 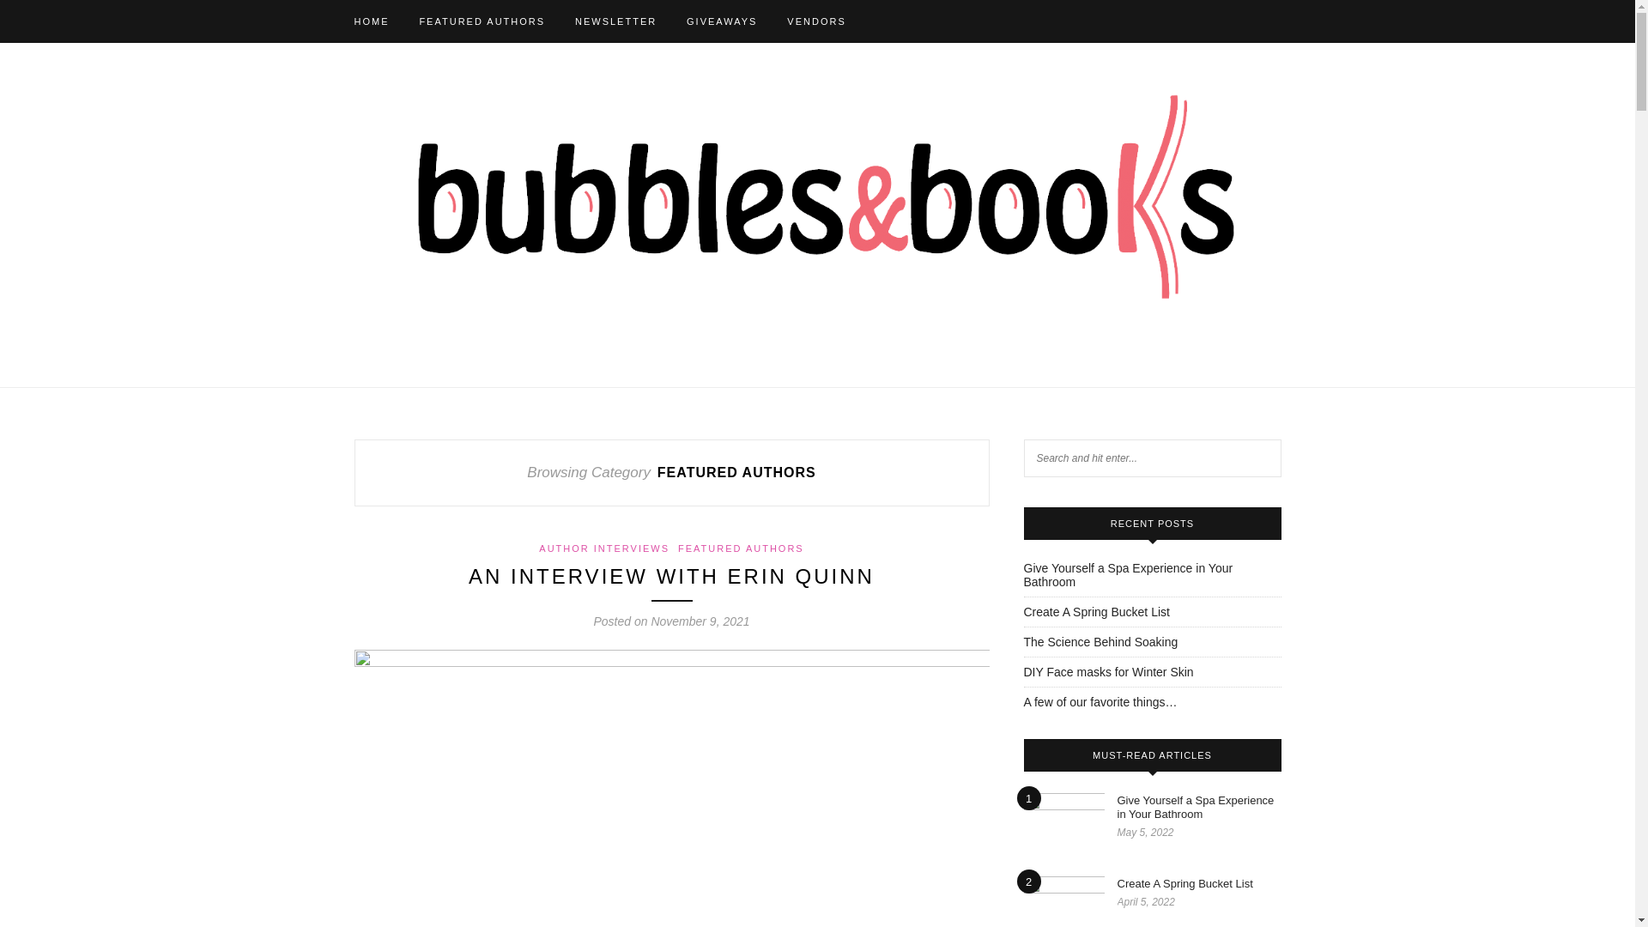 What do you see at coordinates (615, 21) in the screenshot?
I see `NEWSLETTER` at bounding box center [615, 21].